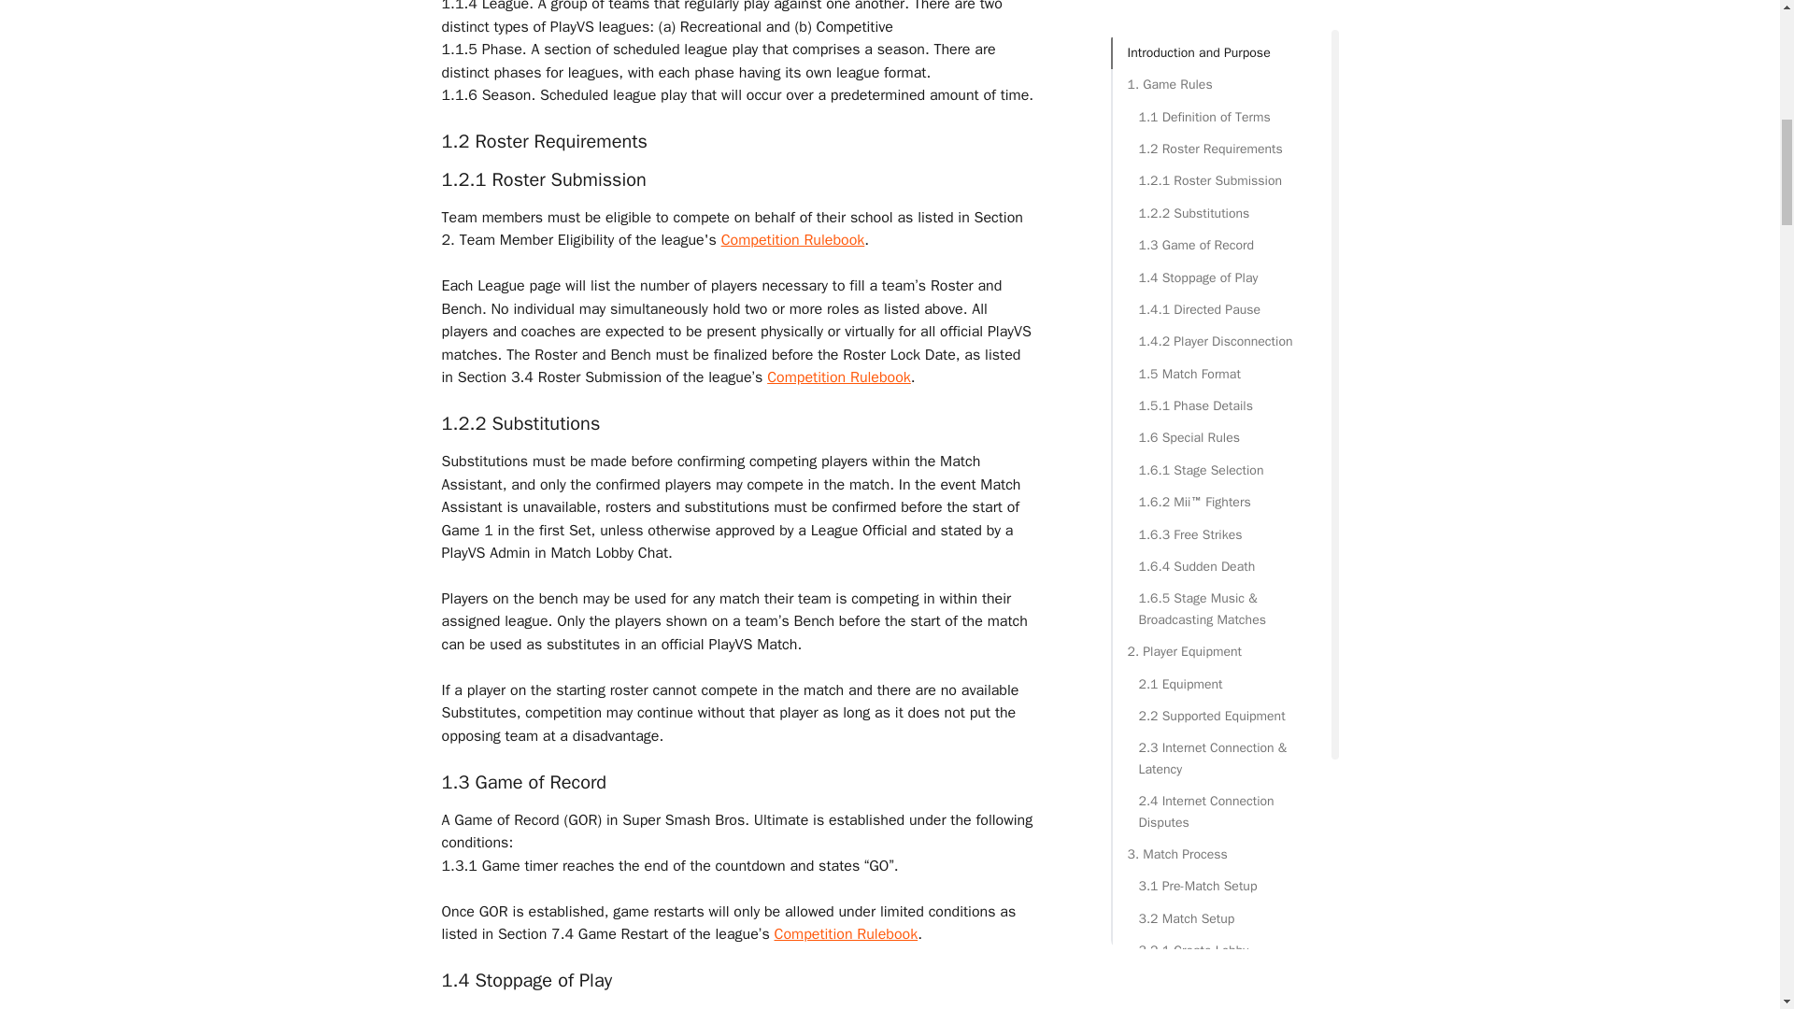 The width and height of the screenshot is (1794, 1009). Describe the element at coordinates (1220, 382) in the screenshot. I see `4. Post-Match Process` at that location.